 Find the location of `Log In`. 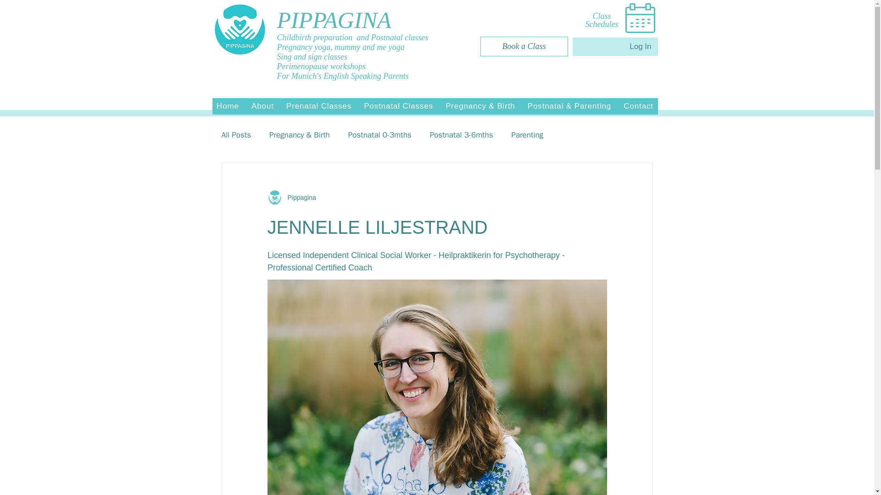

Log In is located at coordinates (630, 47).